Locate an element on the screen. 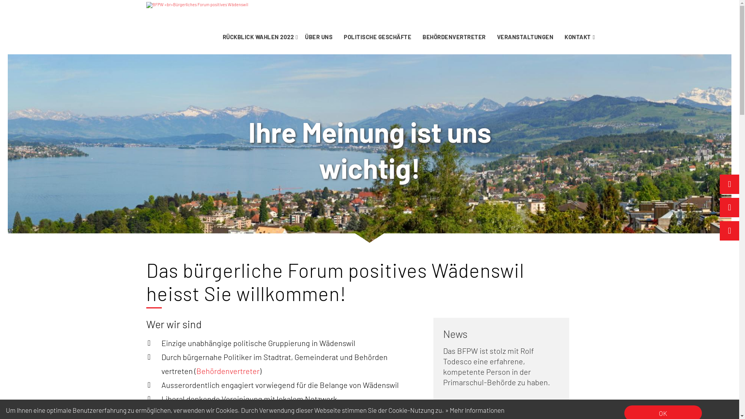 The width and height of the screenshot is (745, 419). KONTAKT is located at coordinates (578, 37).